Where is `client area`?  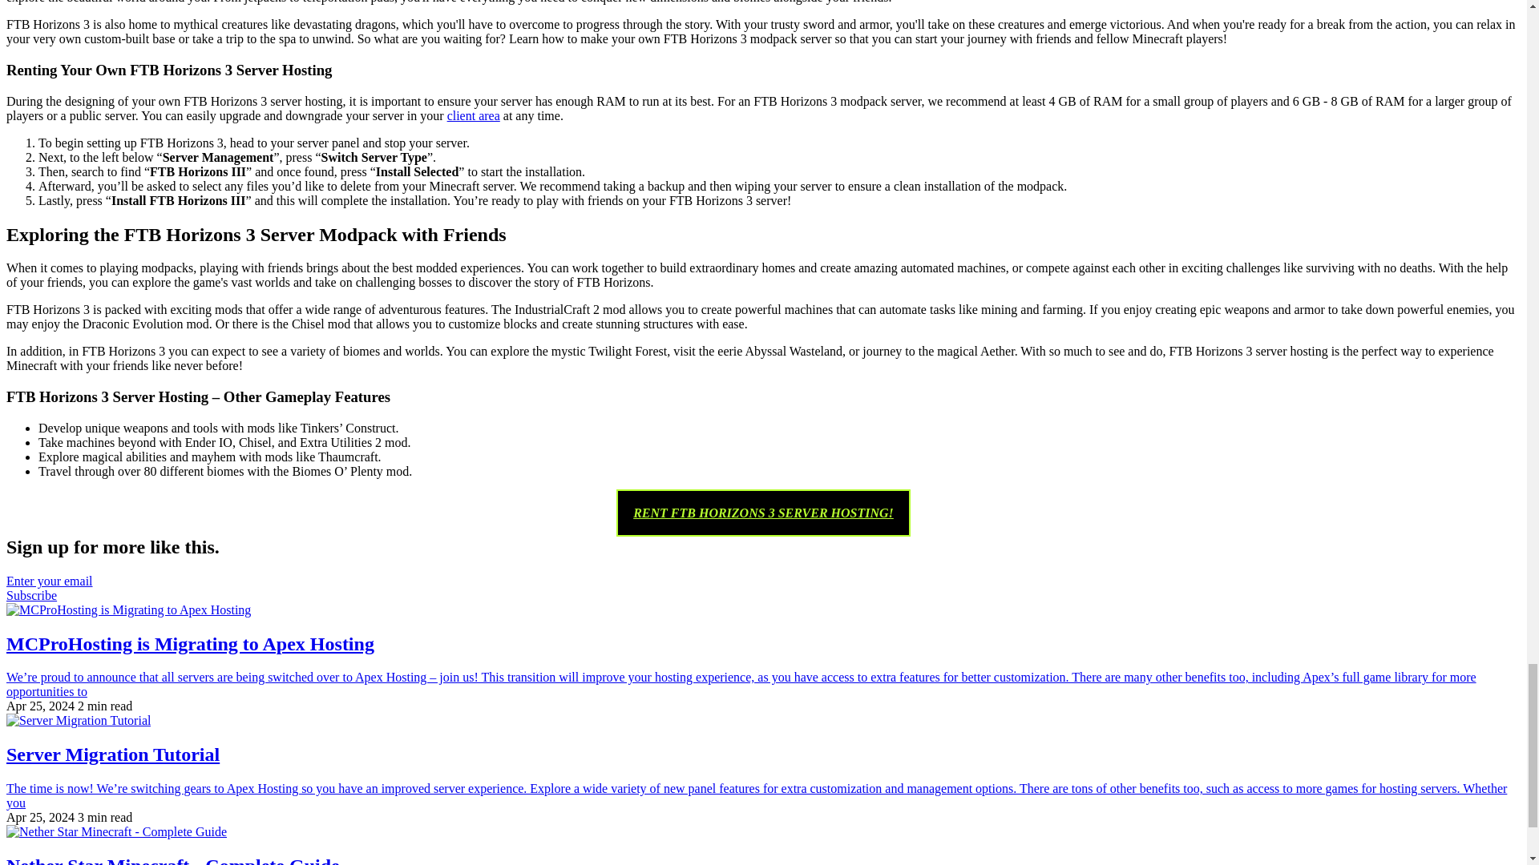
client area is located at coordinates (474, 115).